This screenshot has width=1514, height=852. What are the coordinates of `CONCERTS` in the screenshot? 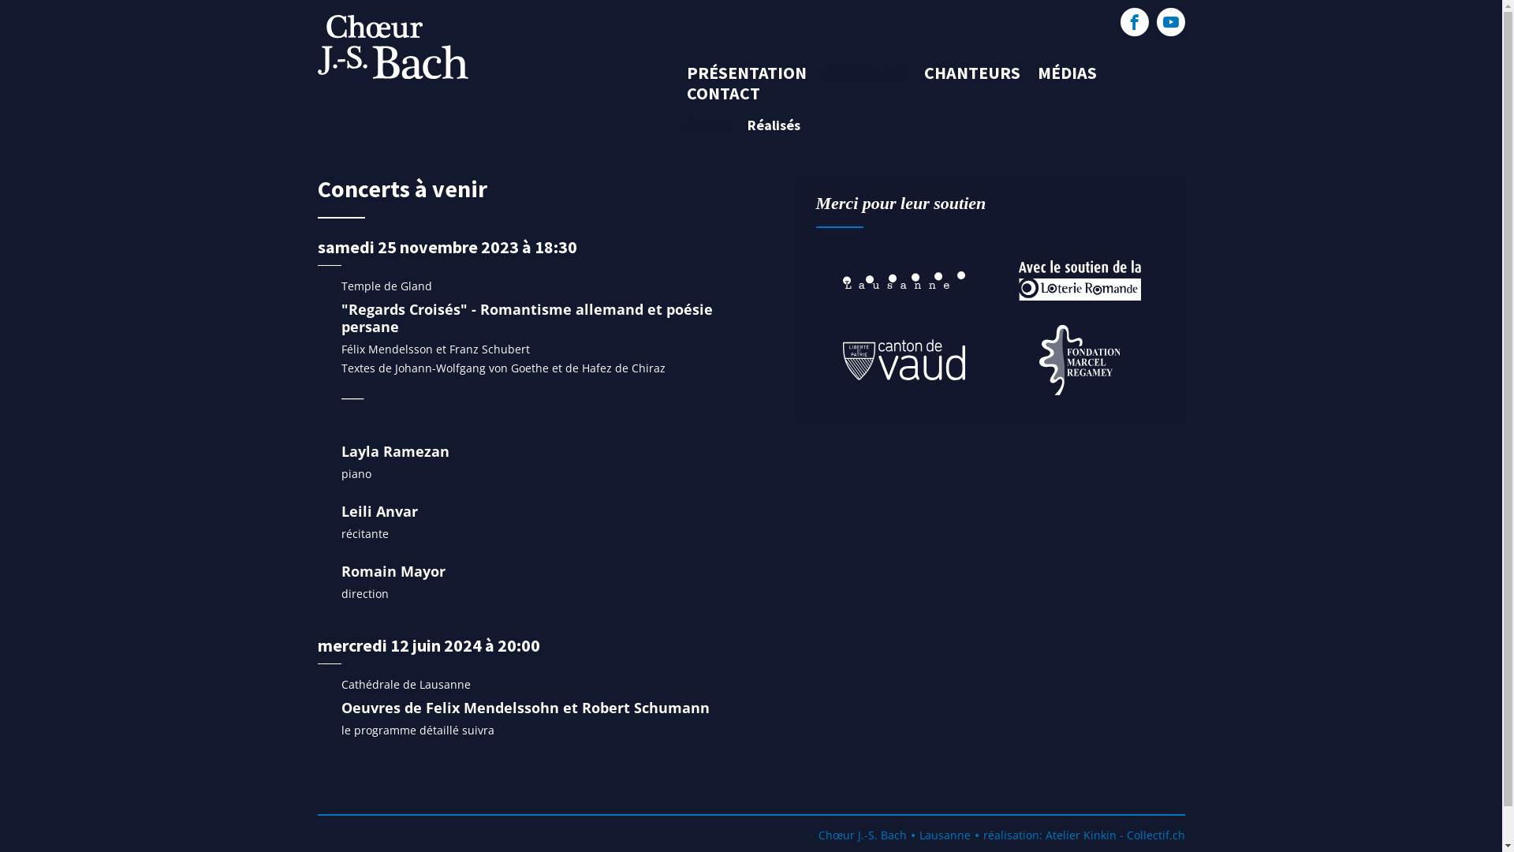 It's located at (864, 73).